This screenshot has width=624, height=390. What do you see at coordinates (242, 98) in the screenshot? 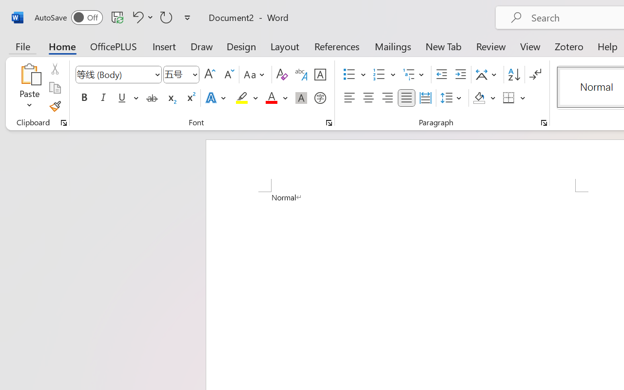
I see `Text Highlight Color Yellow` at bounding box center [242, 98].